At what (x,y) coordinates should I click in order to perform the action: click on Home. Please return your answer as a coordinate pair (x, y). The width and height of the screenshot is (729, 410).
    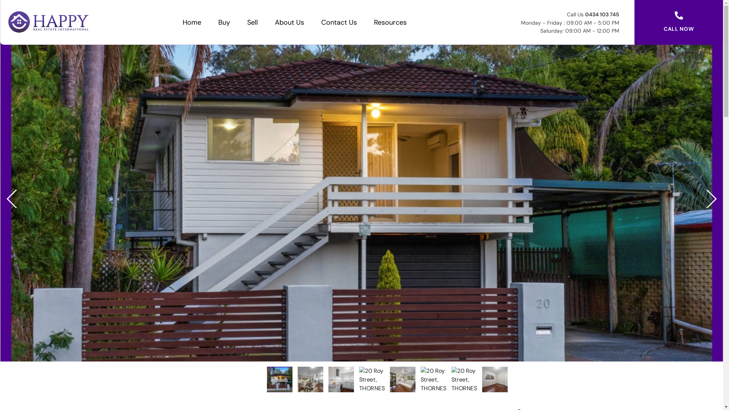
    Looking at the image, I should click on (192, 22).